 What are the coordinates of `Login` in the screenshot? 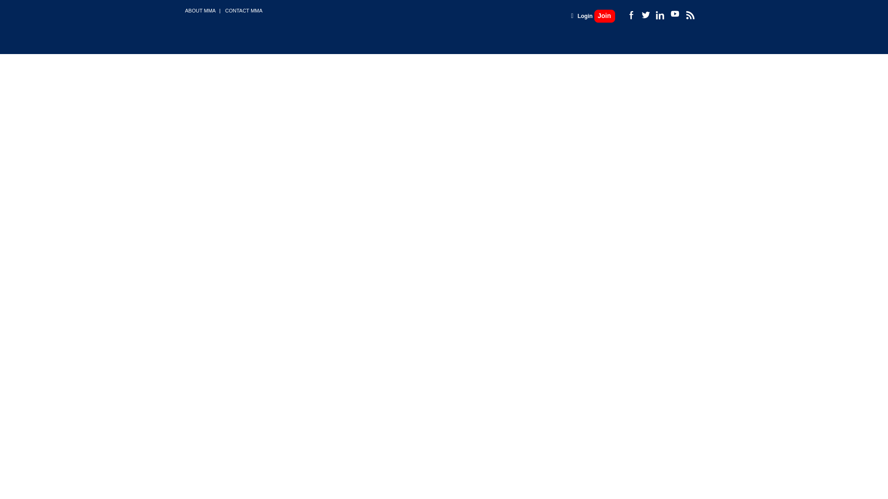 It's located at (586, 16).